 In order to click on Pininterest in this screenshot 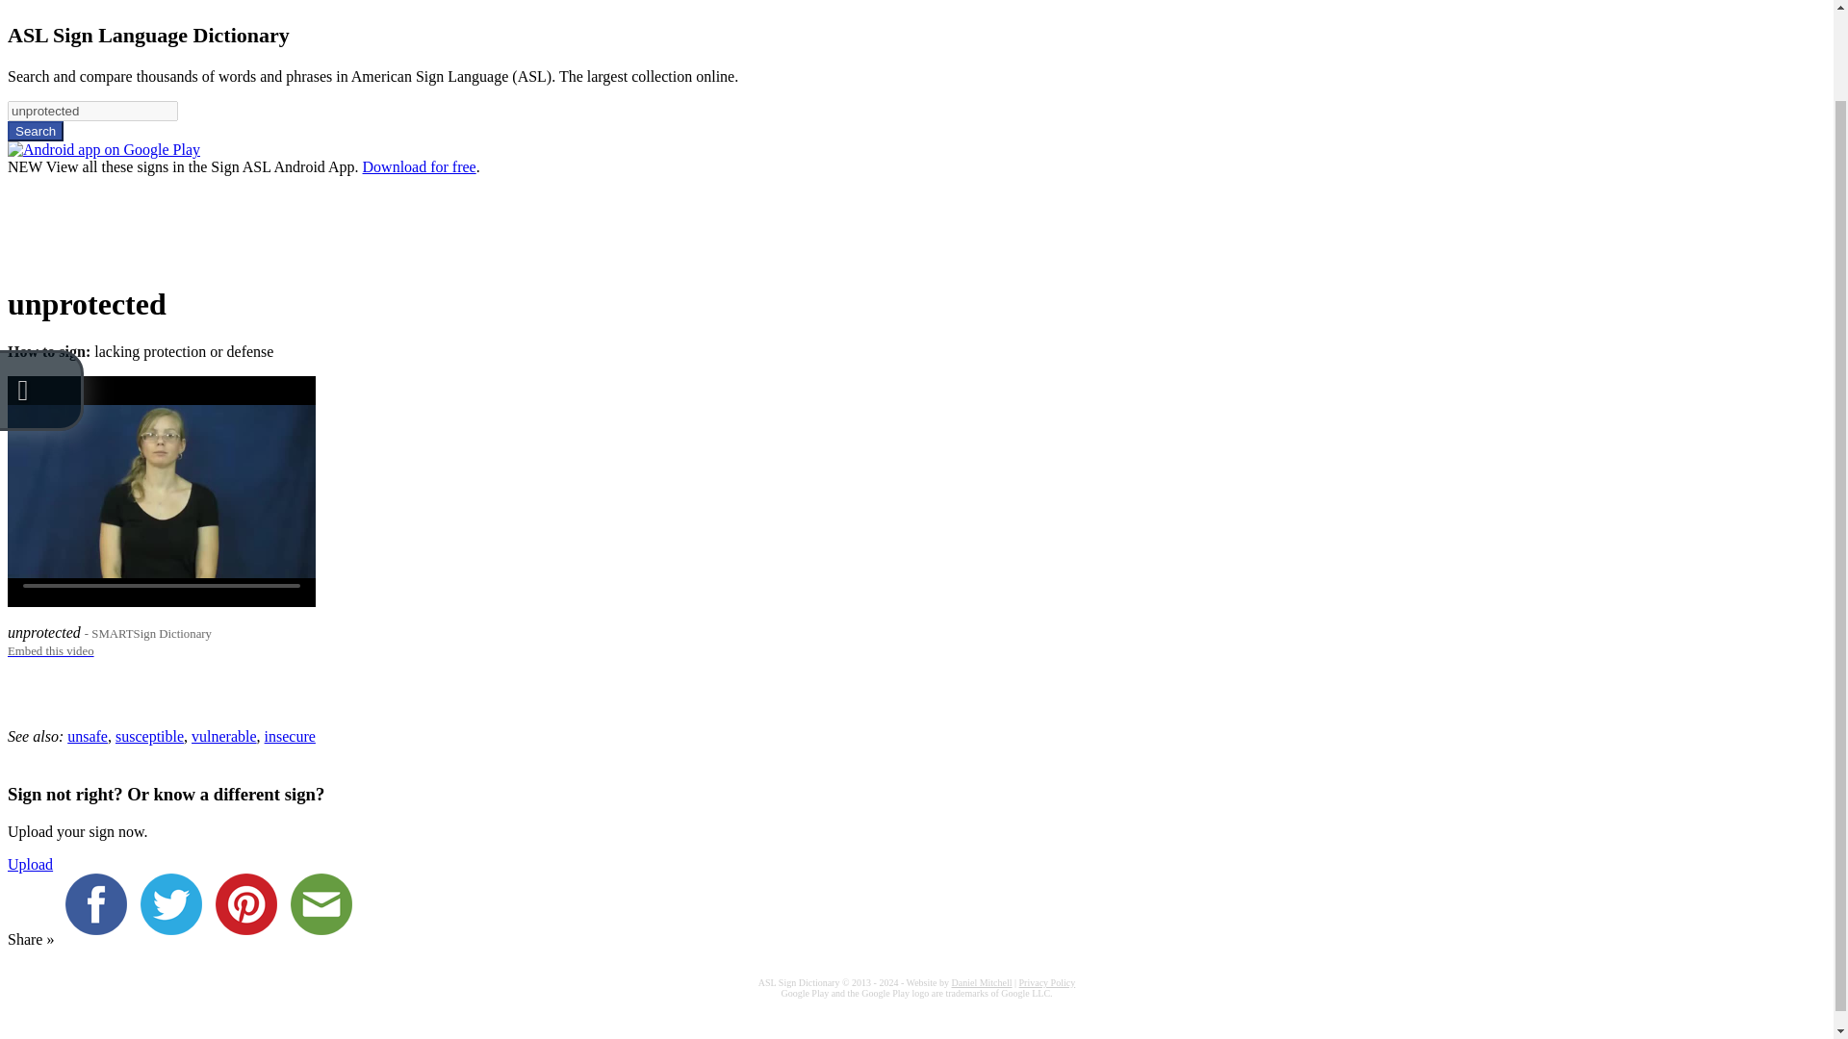, I will do `click(250, 939)`.